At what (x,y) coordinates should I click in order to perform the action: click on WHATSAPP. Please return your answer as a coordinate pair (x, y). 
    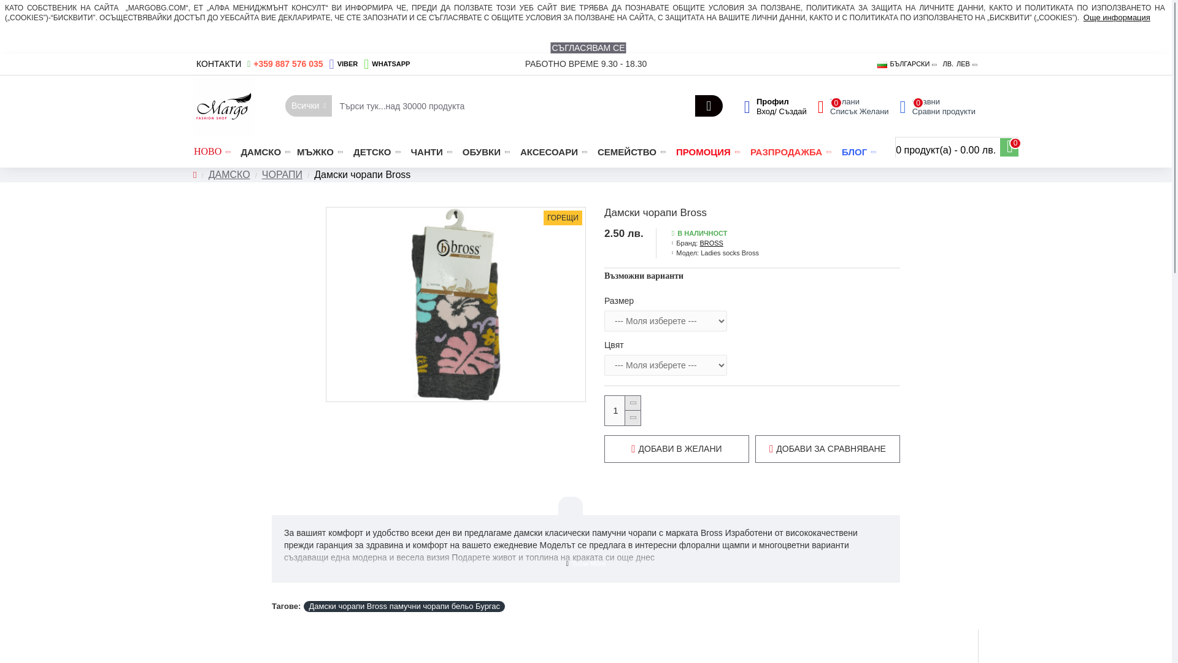
    Looking at the image, I should click on (387, 64).